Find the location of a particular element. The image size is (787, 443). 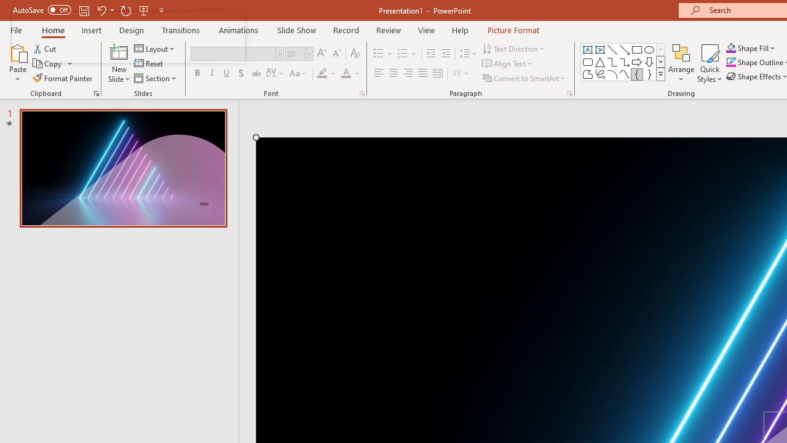

Format Painter is located at coordinates (63, 78).